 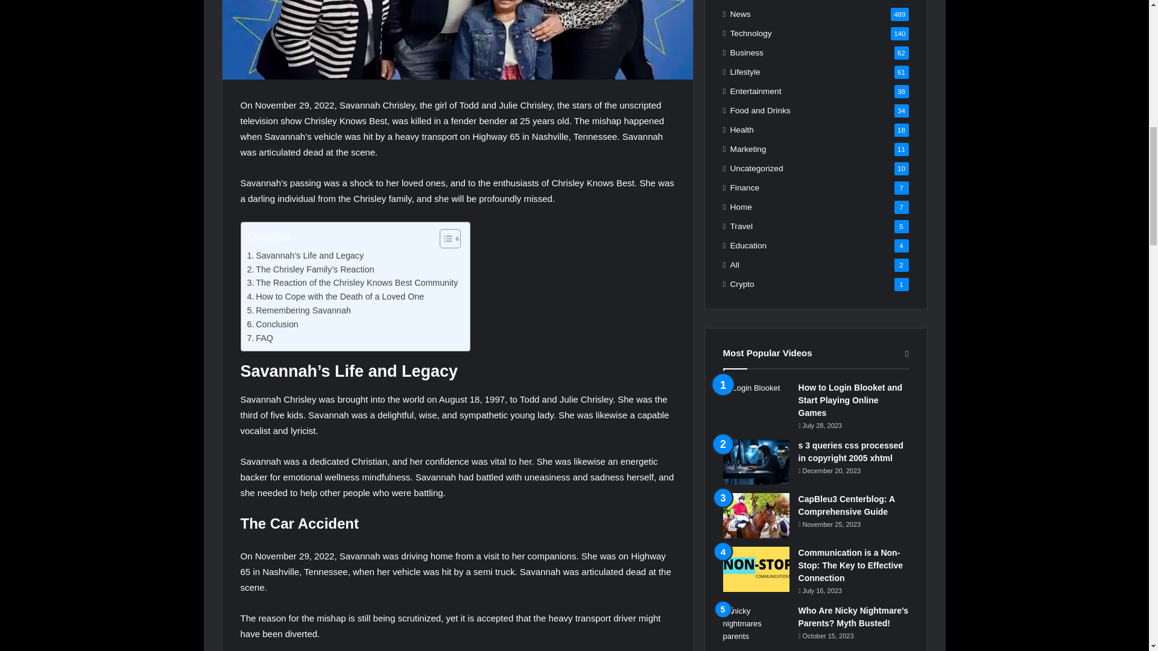 I want to click on Remembering Savannah, so click(x=299, y=311).